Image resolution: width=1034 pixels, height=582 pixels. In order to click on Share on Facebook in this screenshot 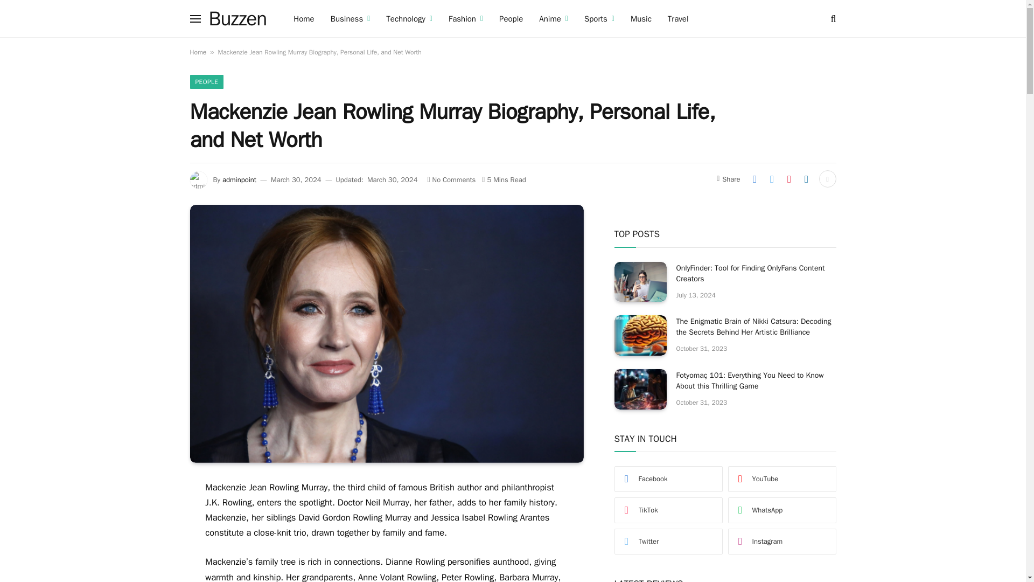, I will do `click(754, 179)`.